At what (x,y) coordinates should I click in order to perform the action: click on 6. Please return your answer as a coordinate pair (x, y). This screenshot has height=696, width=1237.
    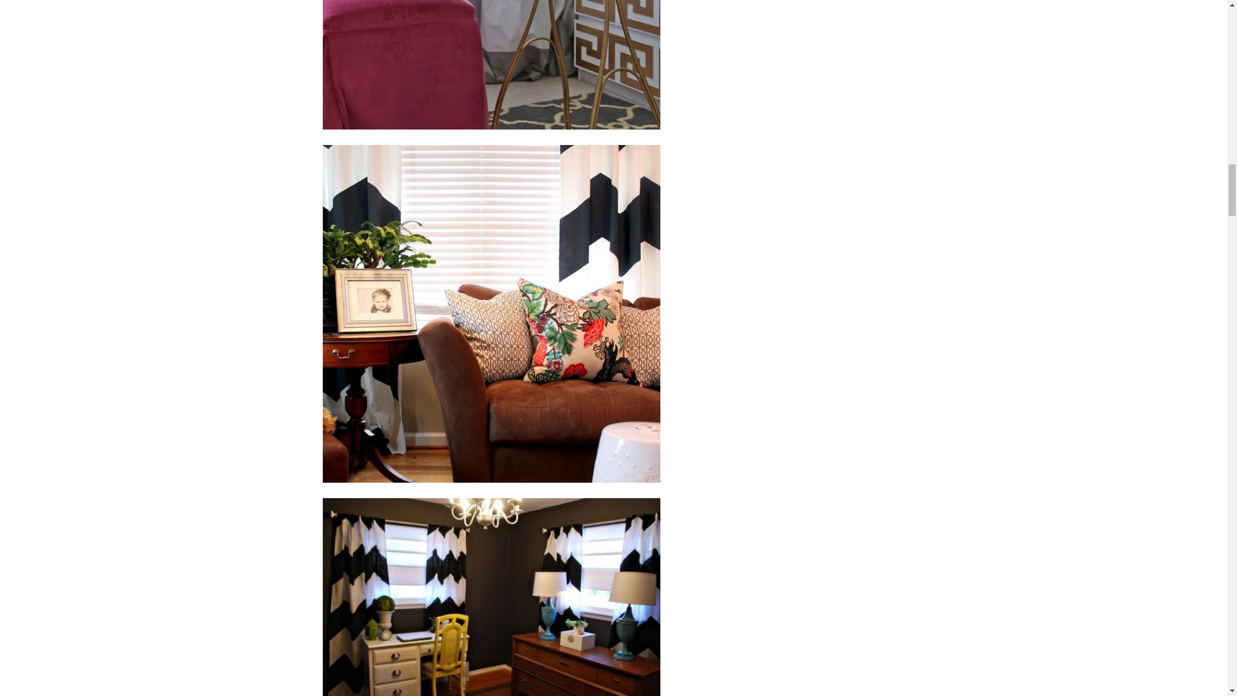
    Looking at the image, I should click on (490, 597).